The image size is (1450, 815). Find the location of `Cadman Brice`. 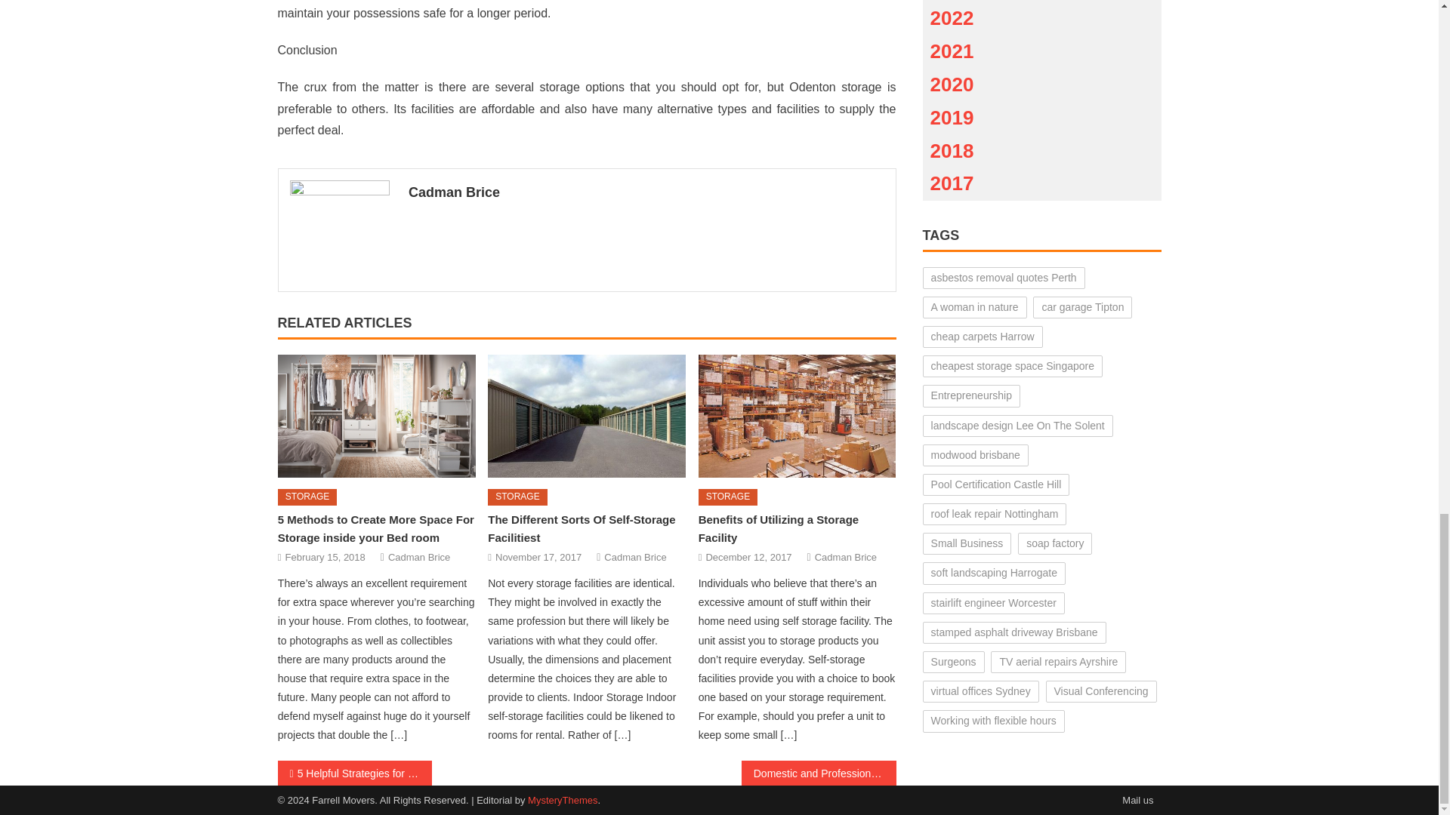

Cadman Brice is located at coordinates (646, 192).